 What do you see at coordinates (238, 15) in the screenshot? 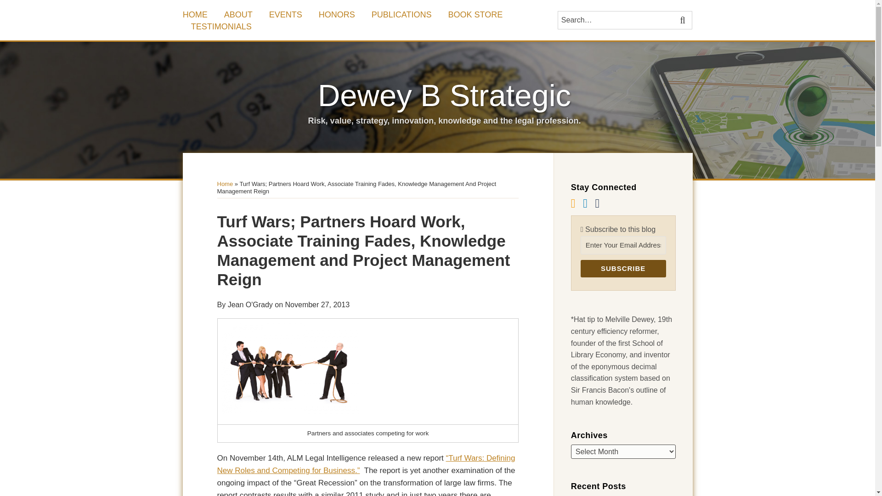
I see `ABOUT` at bounding box center [238, 15].